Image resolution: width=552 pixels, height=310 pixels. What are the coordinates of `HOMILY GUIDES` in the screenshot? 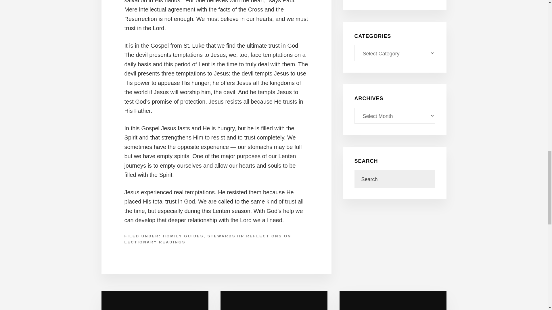 It's located at (183, 236).